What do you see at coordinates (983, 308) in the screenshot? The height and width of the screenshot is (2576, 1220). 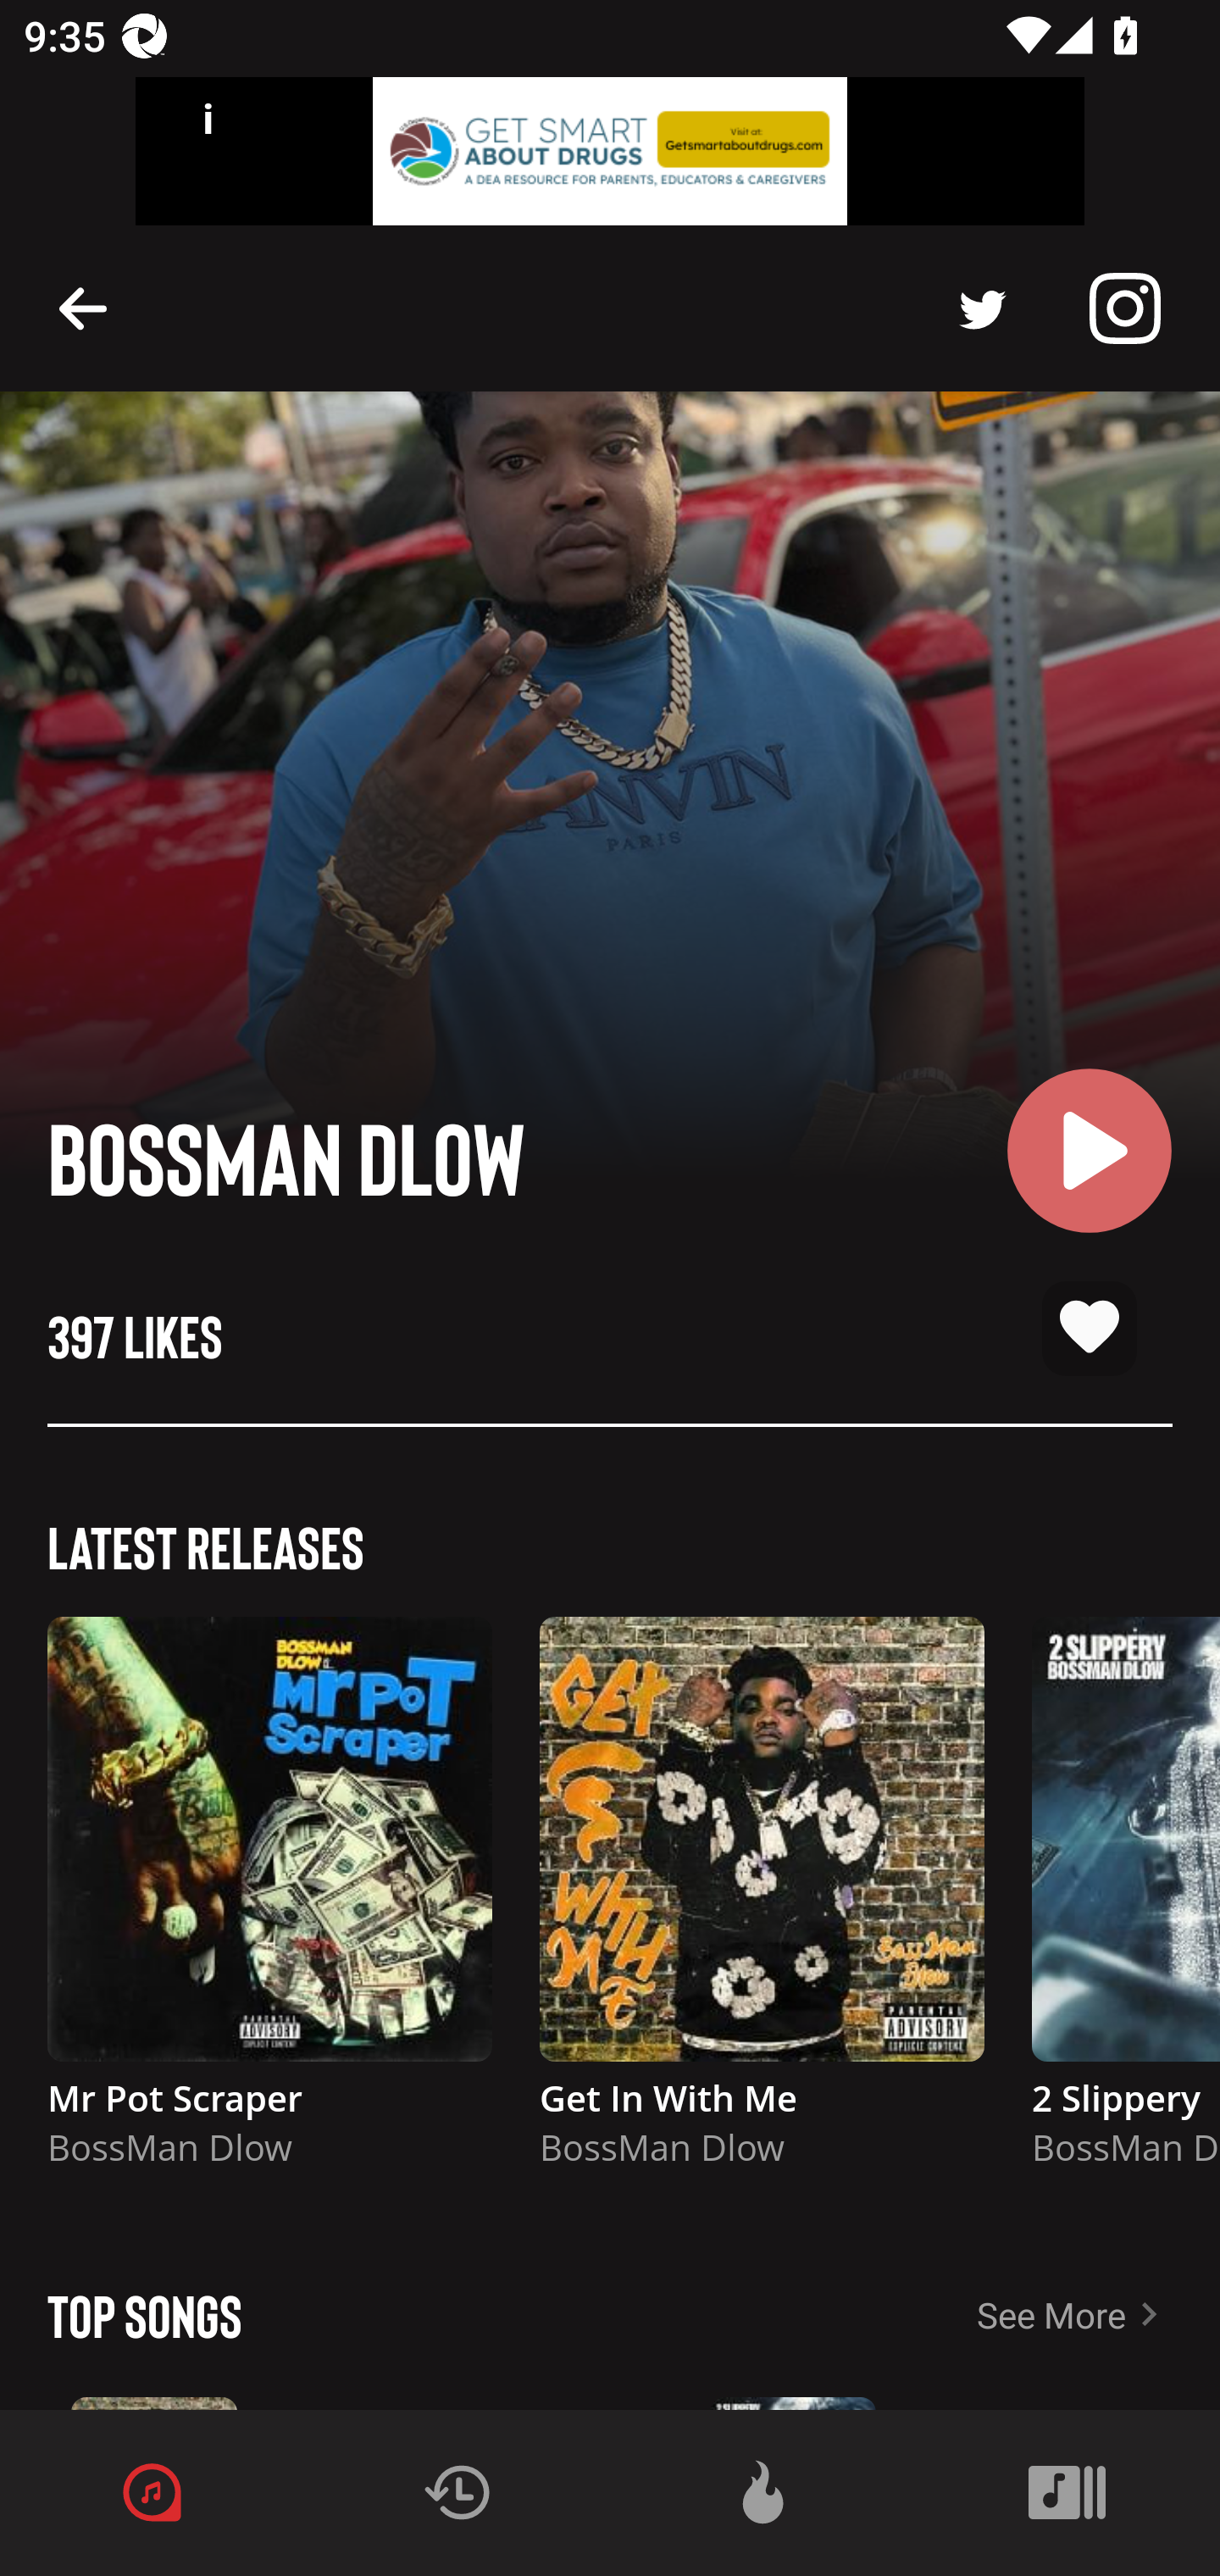 I see `Description` at bounding box center [983, 308].